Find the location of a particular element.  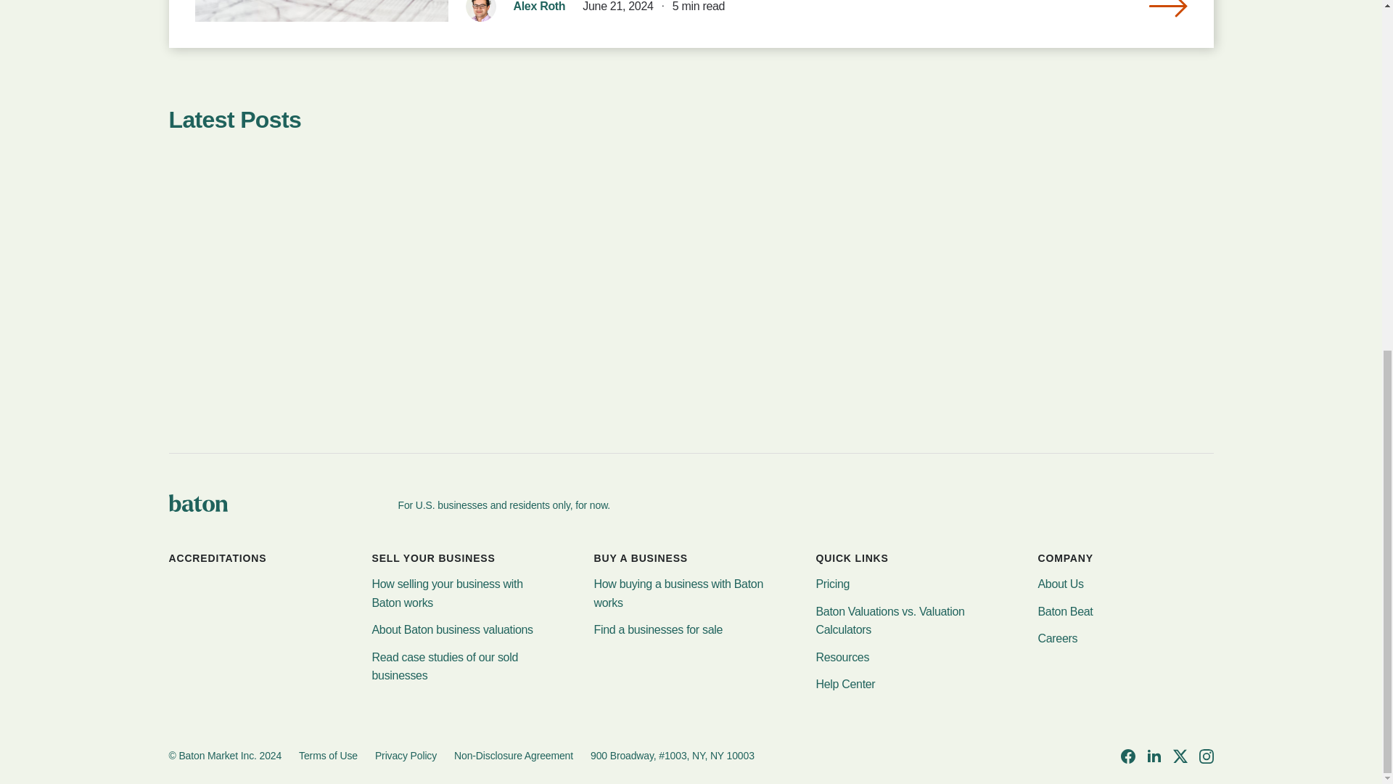

Help Center is located at coordinates (845, 684).